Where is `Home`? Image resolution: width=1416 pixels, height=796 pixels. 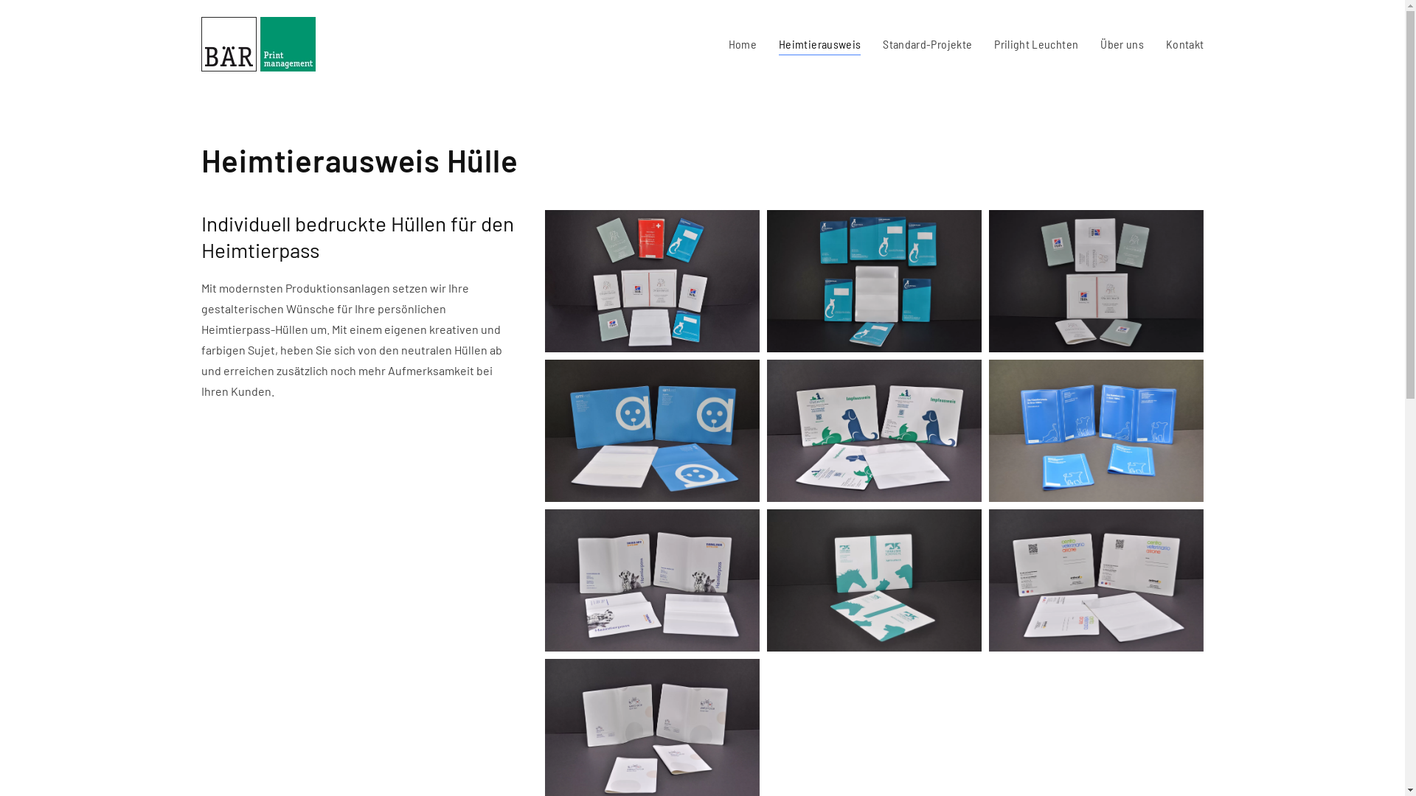
Home is located at coordinates (742, 44).